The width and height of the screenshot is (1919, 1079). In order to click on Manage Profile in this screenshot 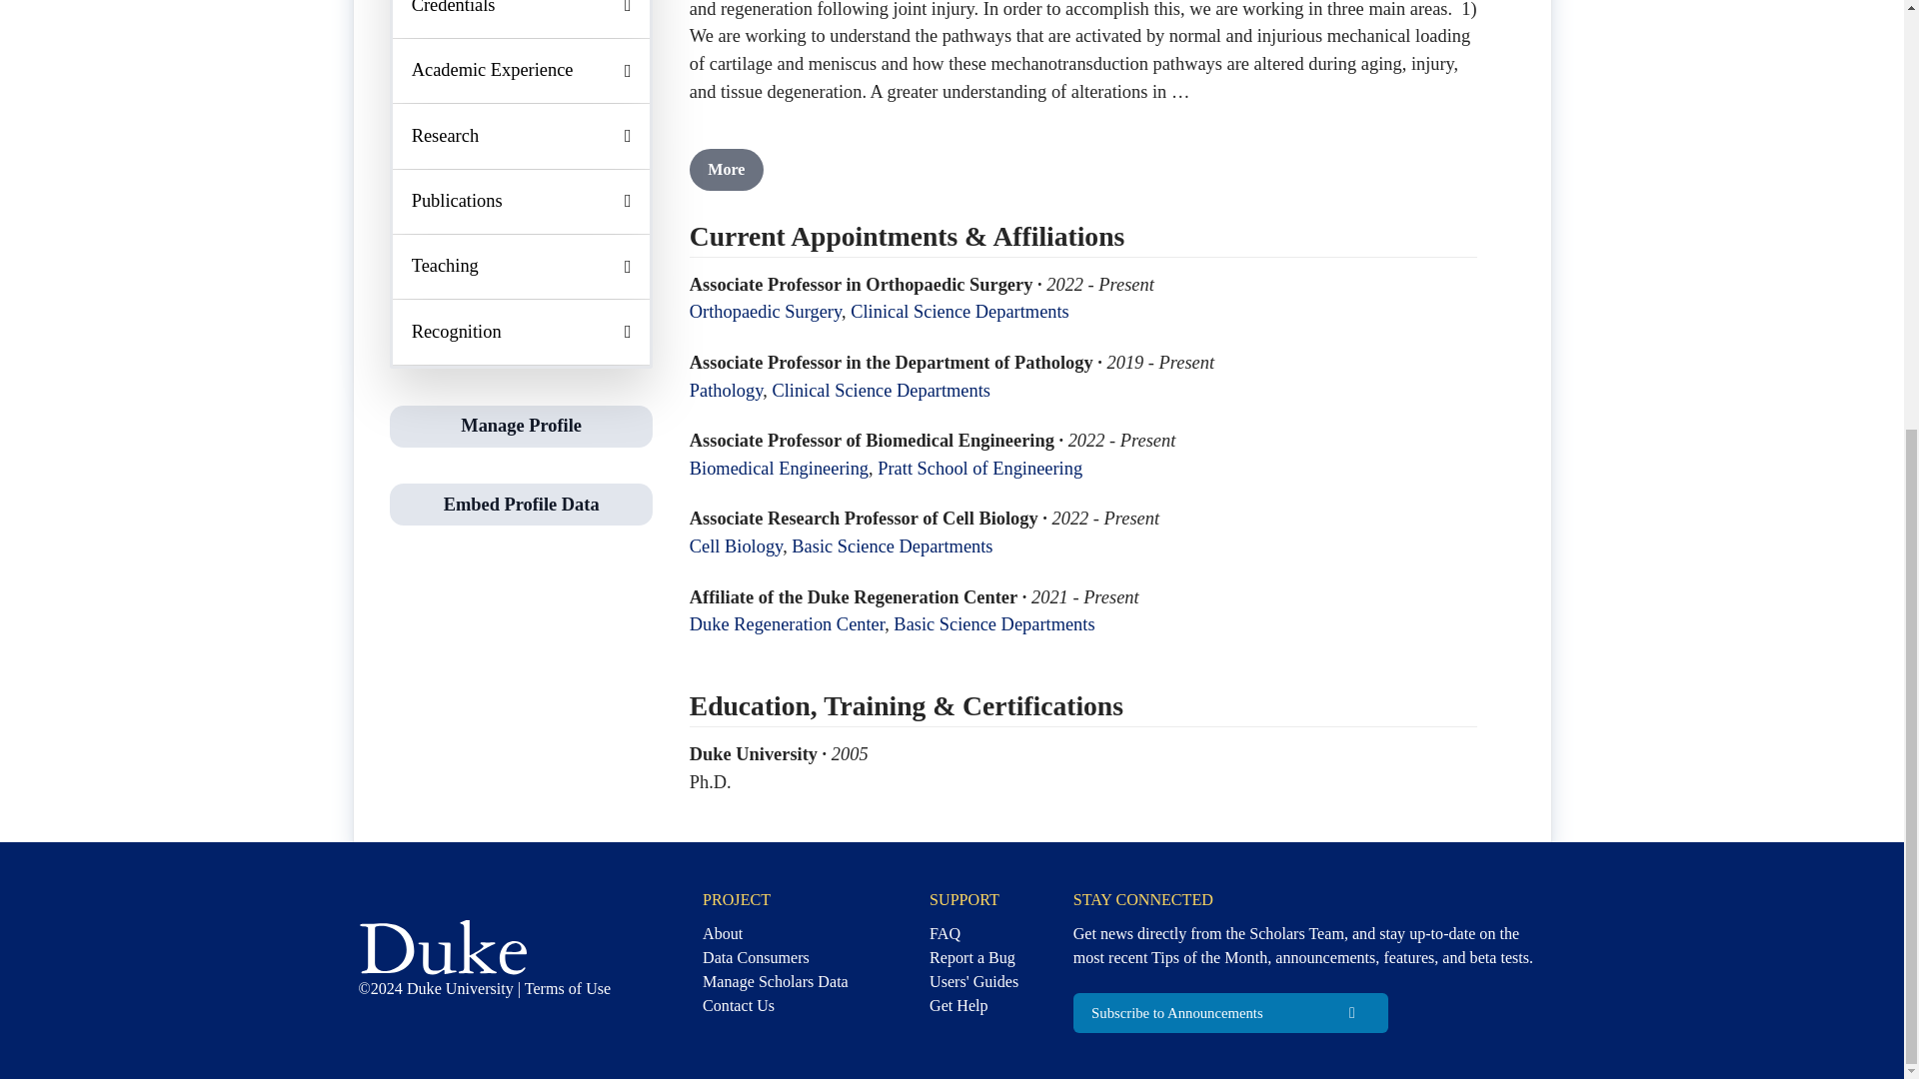, I will do `click(520, 426)`.